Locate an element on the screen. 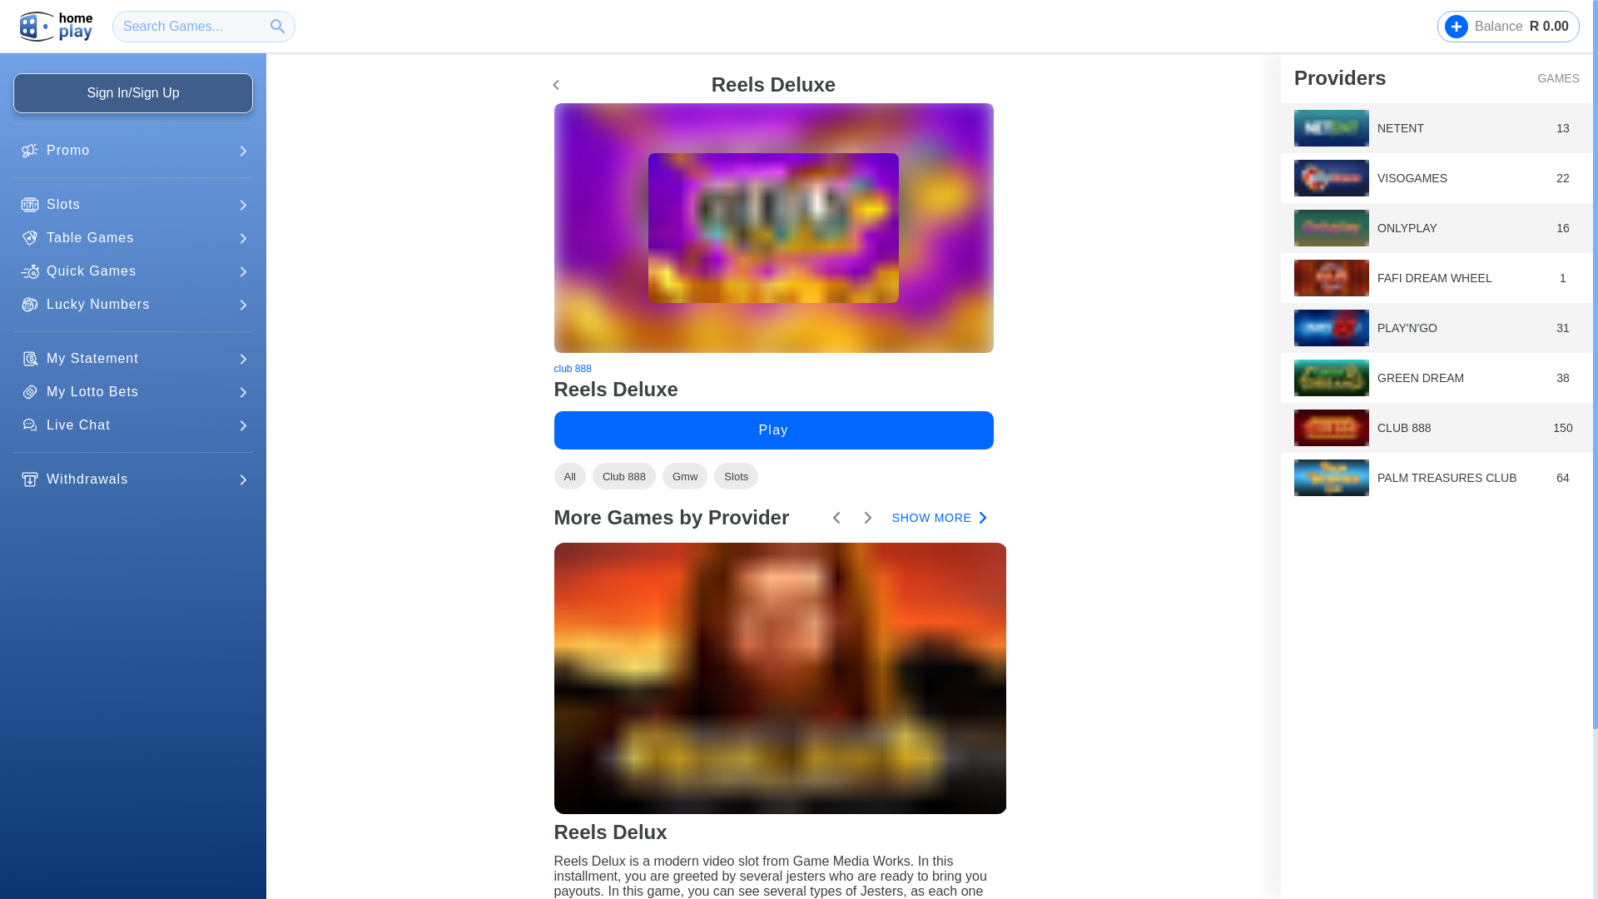 This screenshot has height=899, width=1598. Search Games... is located at coordinates (203, 26).